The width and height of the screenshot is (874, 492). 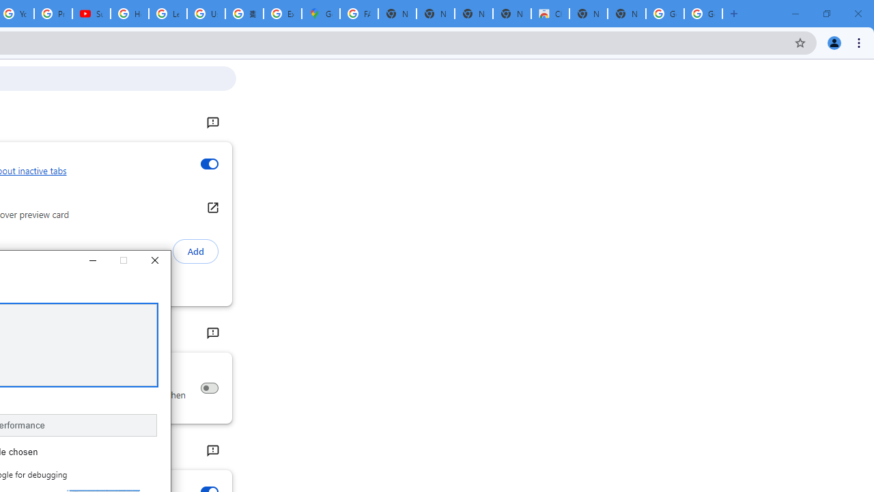 What do you see at coordinates (212, 123) in the screenshot?
I see `General` at bounding box center [212, 123].